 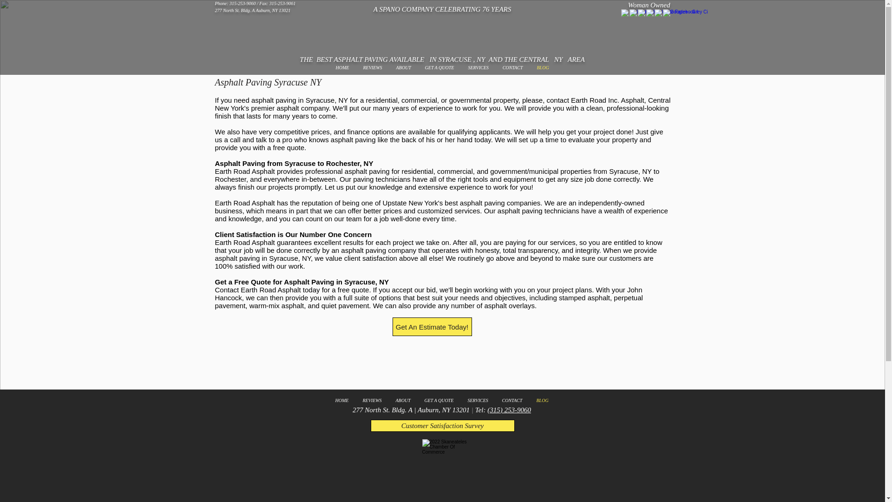 What do you see at coordinates (478, 68) in the screenshot?
I see `SERVICES` at bounding box center [478, 68].